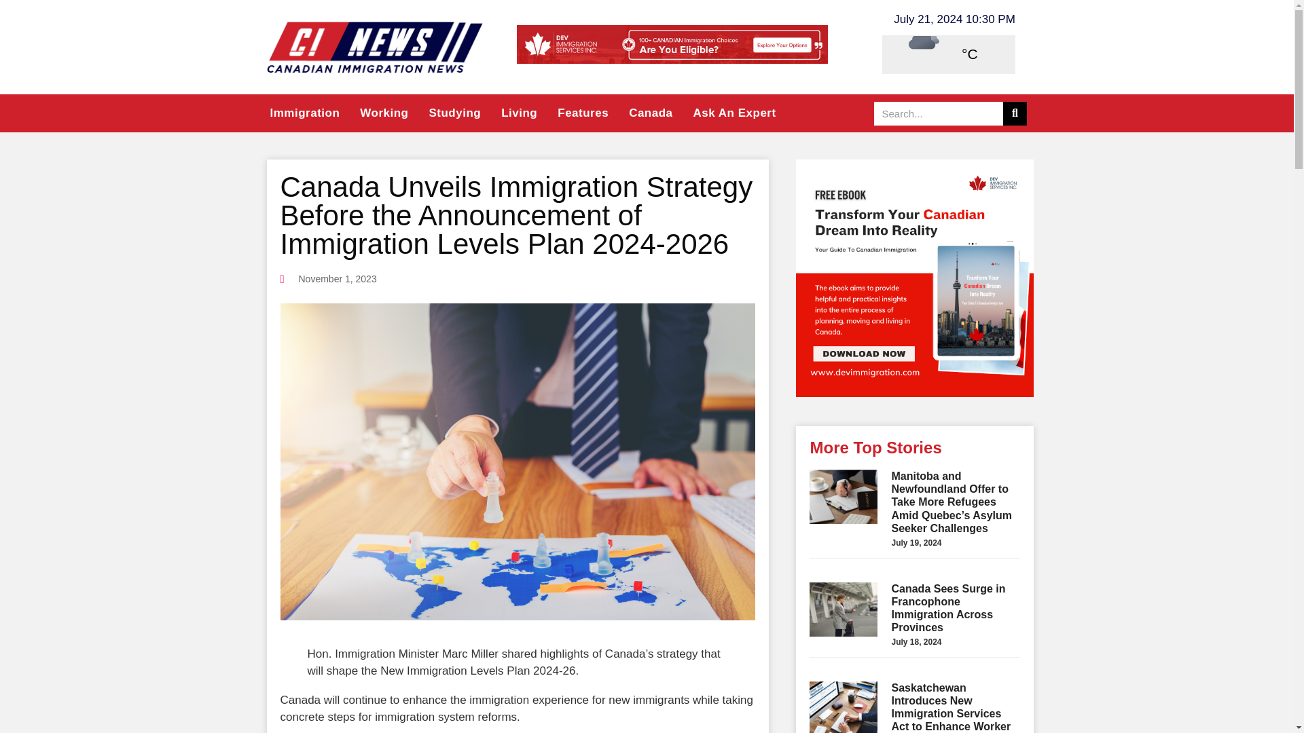 The width and height of the screenshot is (1304, 733). What do you see at coordinates (455, 113) in the screenshot?
I see `Studying` at bounding box center [455, 113].